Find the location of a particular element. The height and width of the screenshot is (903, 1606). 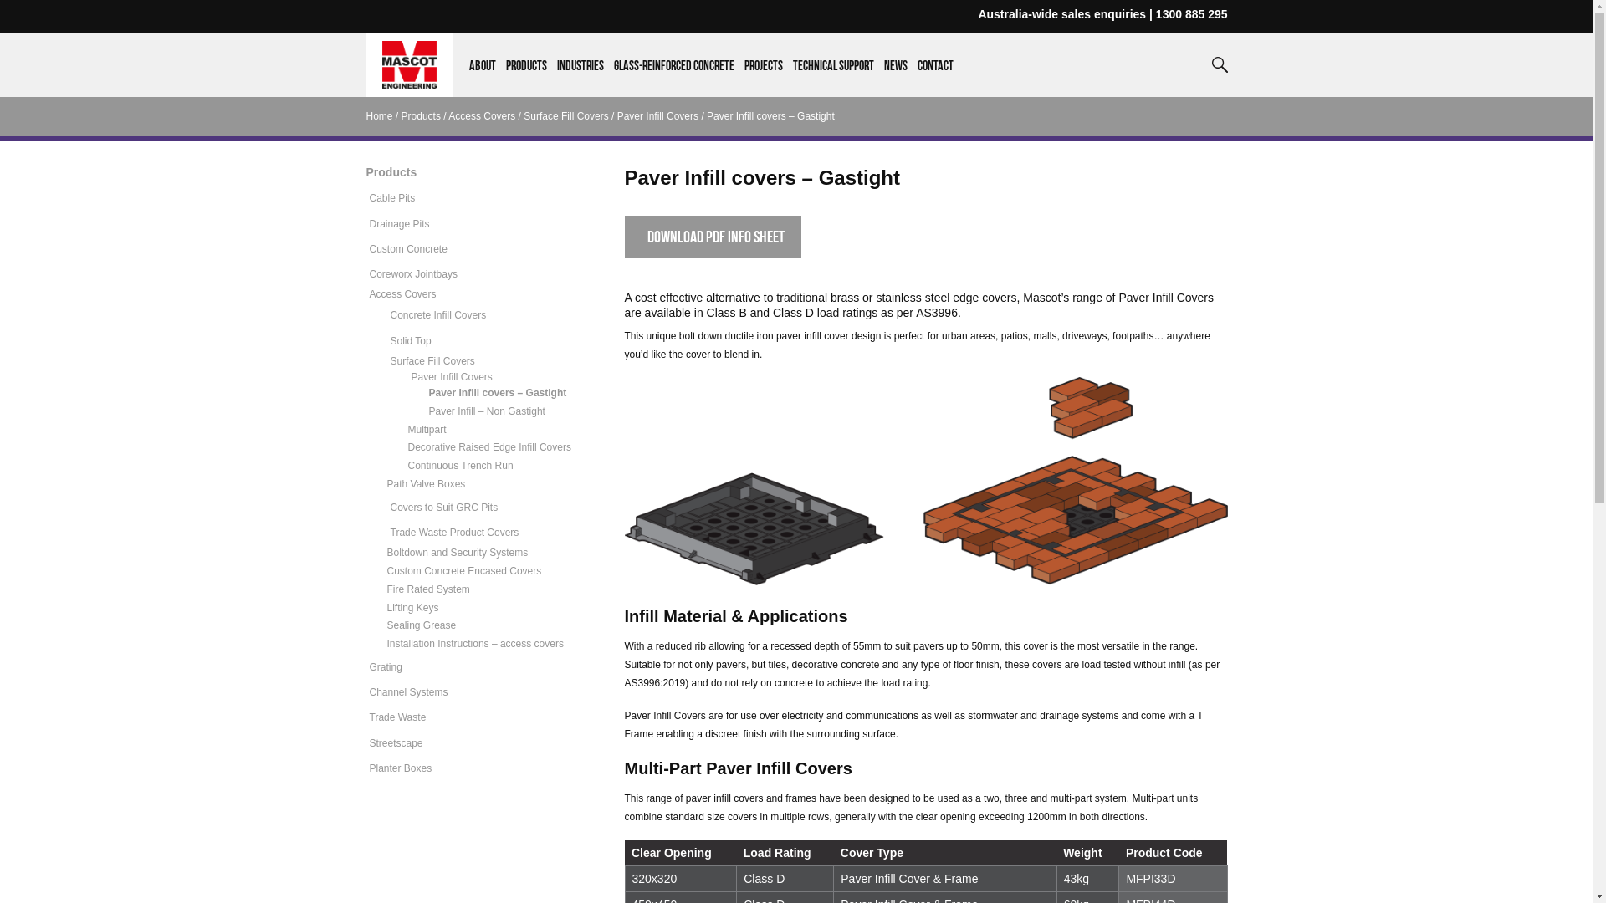

Sealing Grease is located at coordinates (422, 625).